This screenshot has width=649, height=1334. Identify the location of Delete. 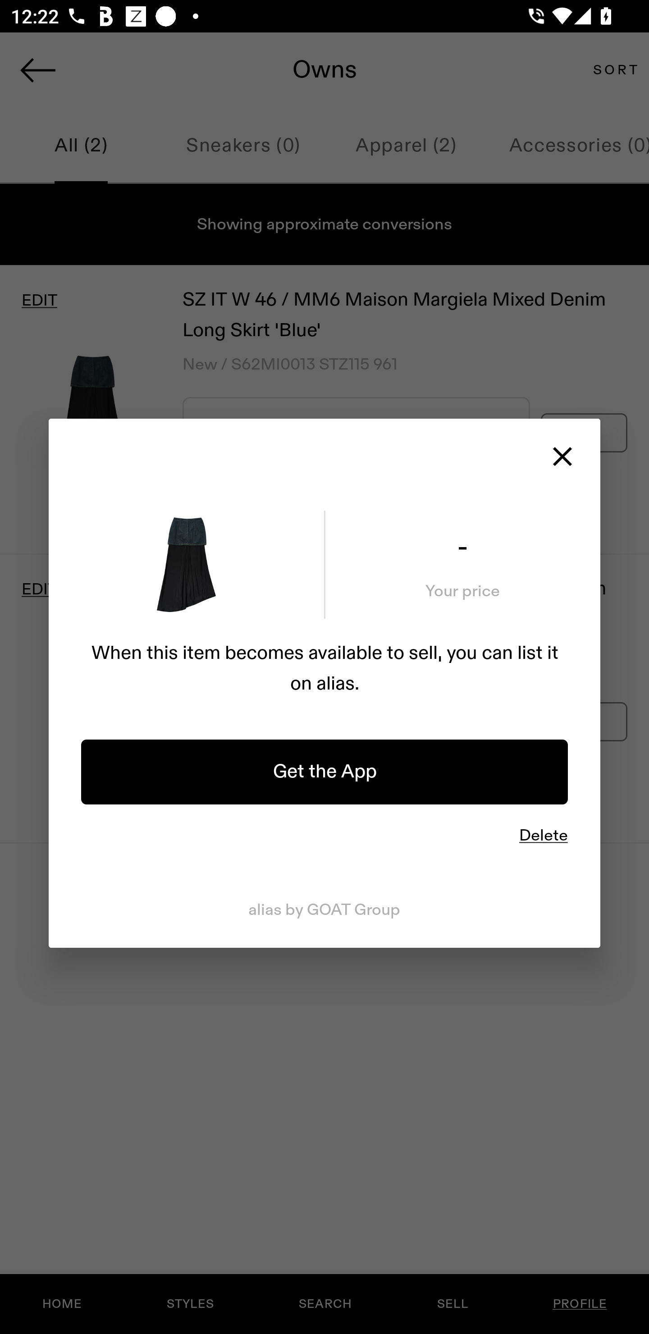
(544, 835).